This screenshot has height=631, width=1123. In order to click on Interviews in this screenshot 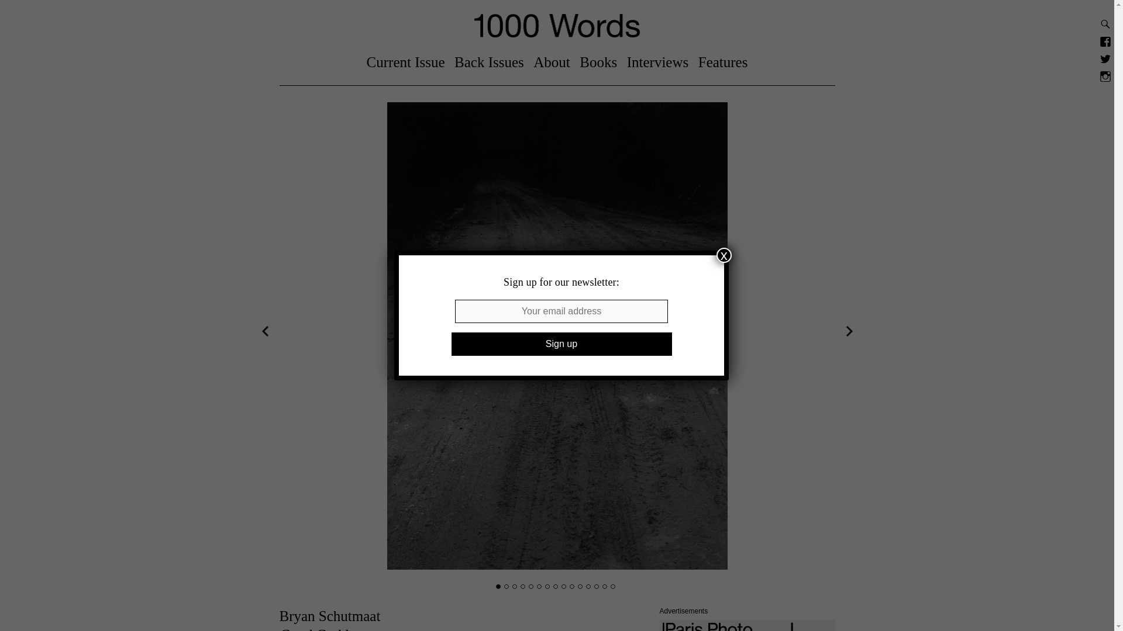, I will do `click(657, 62)`.